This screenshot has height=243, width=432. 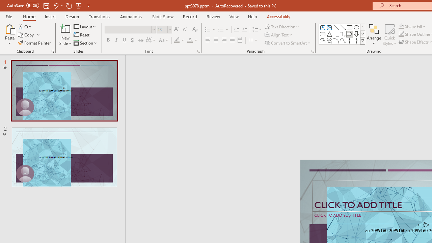 I want to click on Shape Fill Dark Green, Accent 2, so click(x=401, y=26).